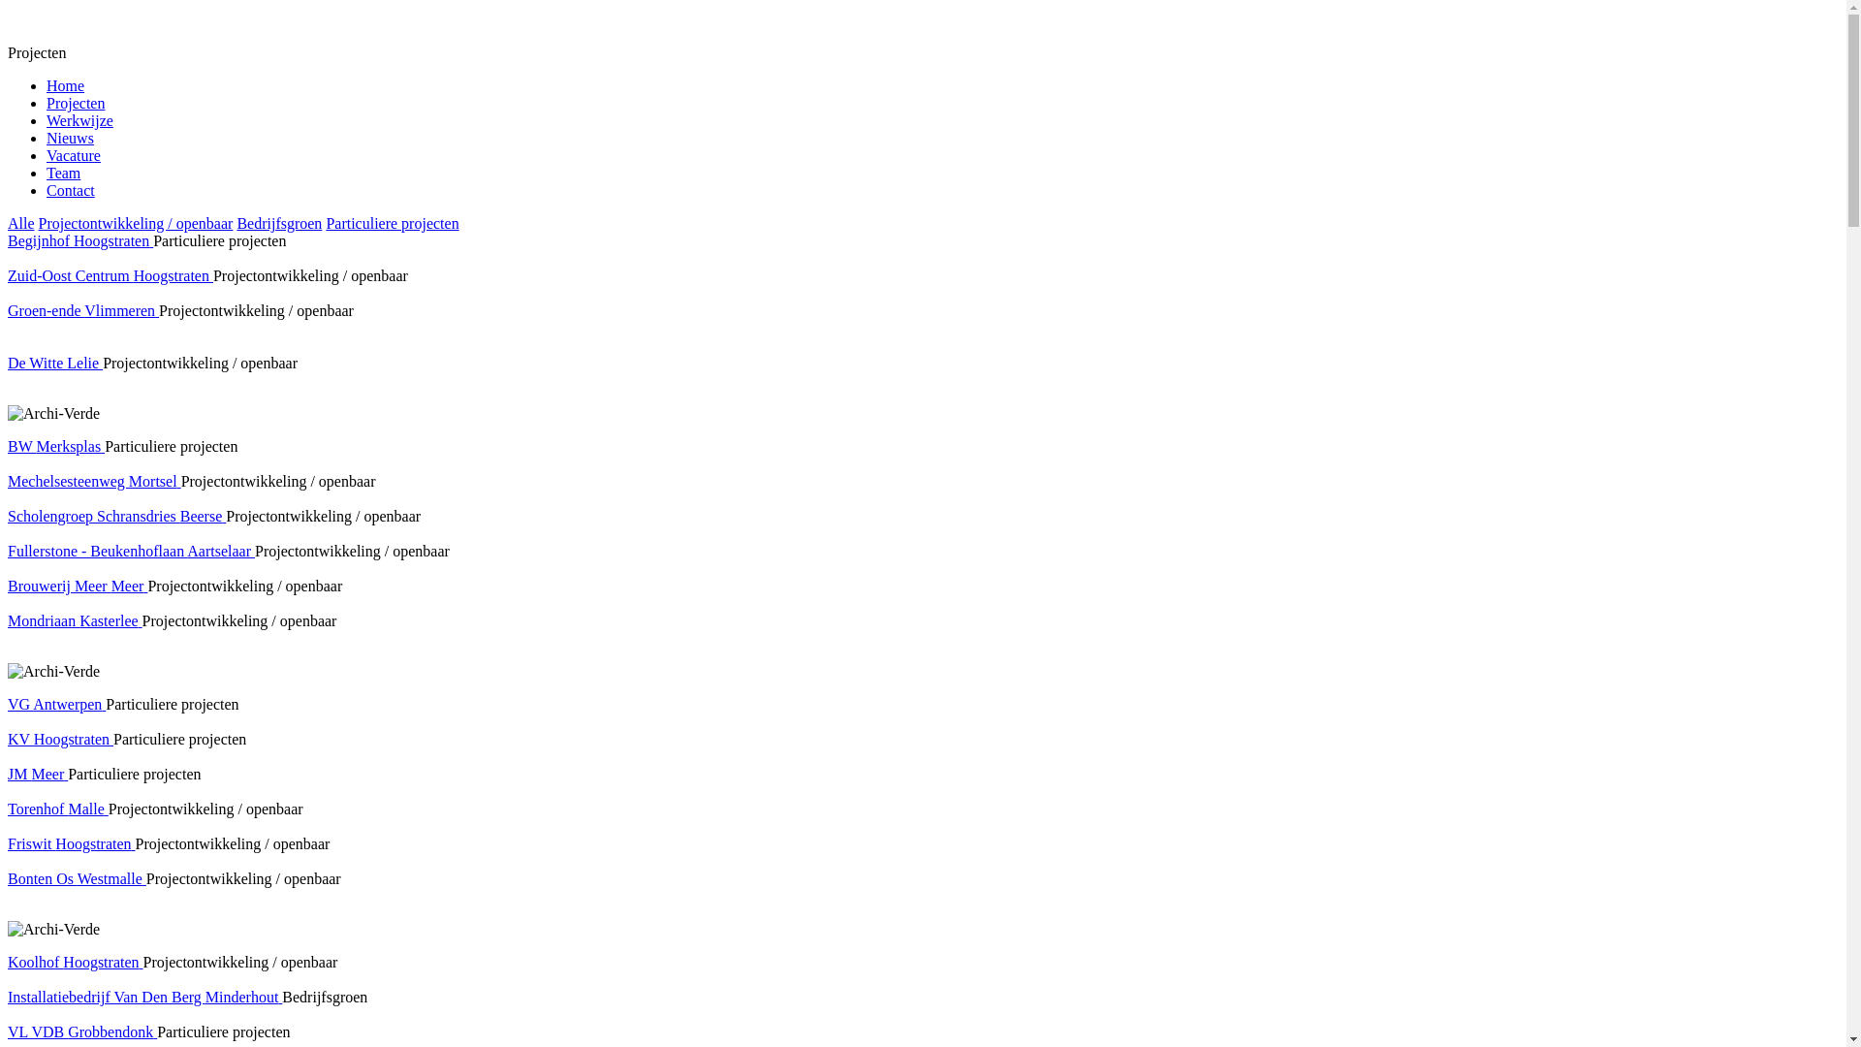 This screenshot has width=1861, height=1047. Describe the element at coordinates (66, 85) in the screenshot. I see `Home` at that location.